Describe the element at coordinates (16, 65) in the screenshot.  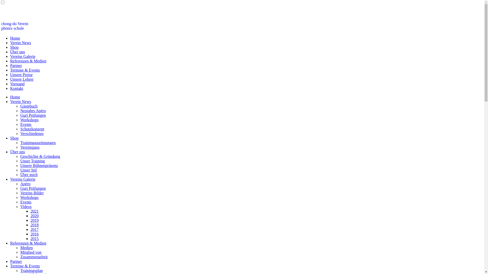
I see `Partner` at that location.